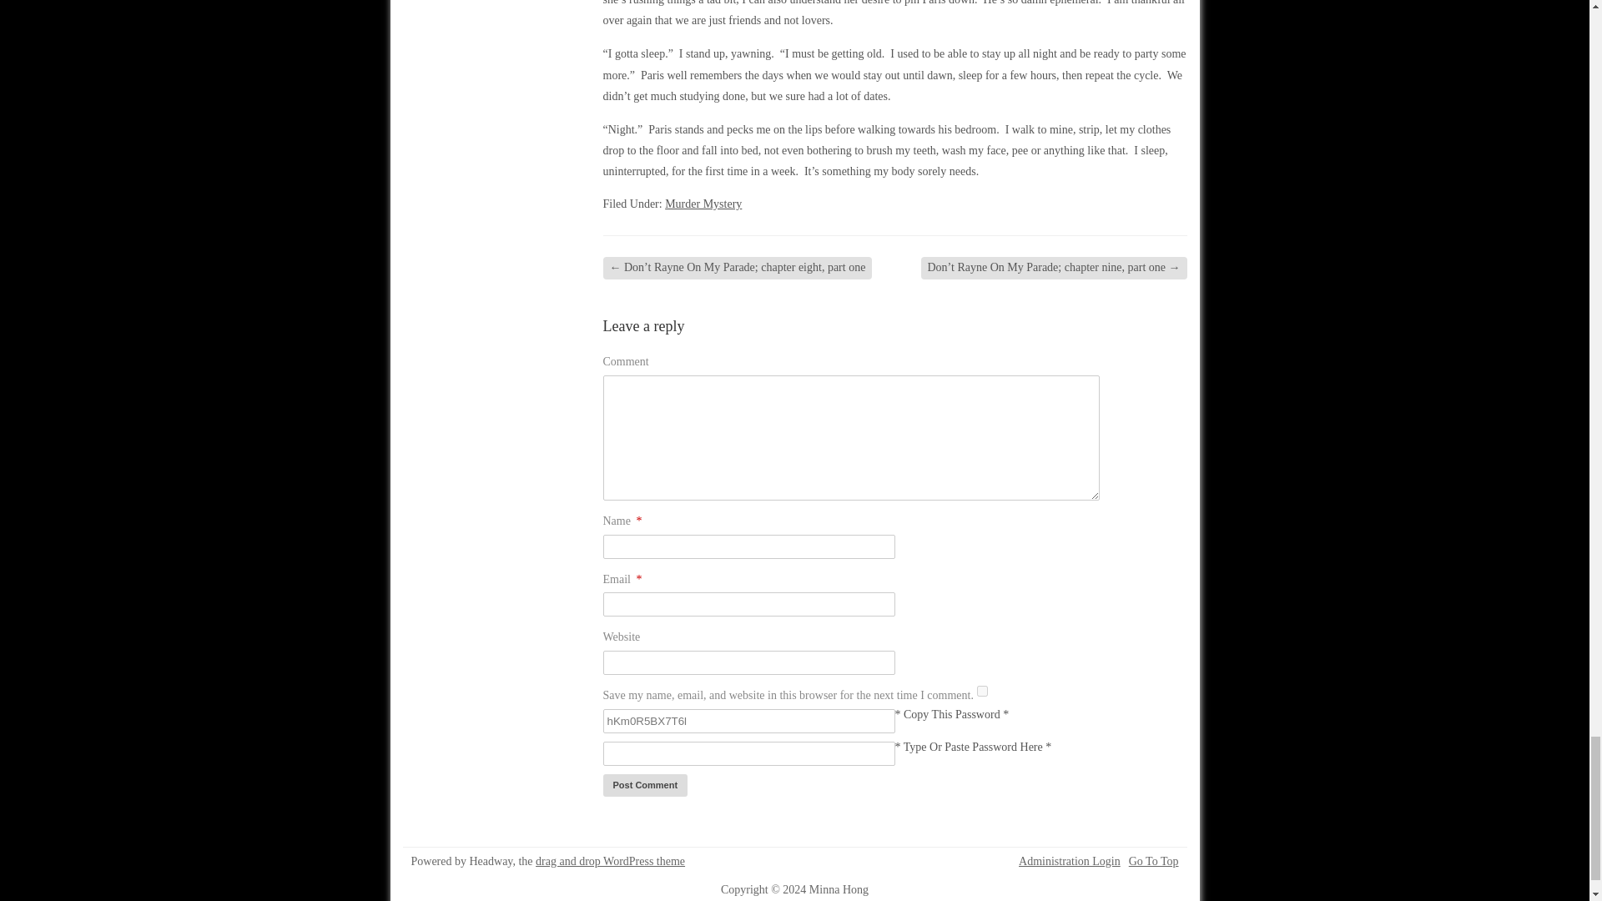 This screenshot has height=901, width=1602. What do you see at coordinates (748, 721) in the screenshot?
I see `hKm0R5BX7T6l` at bounding box center [748, 721].